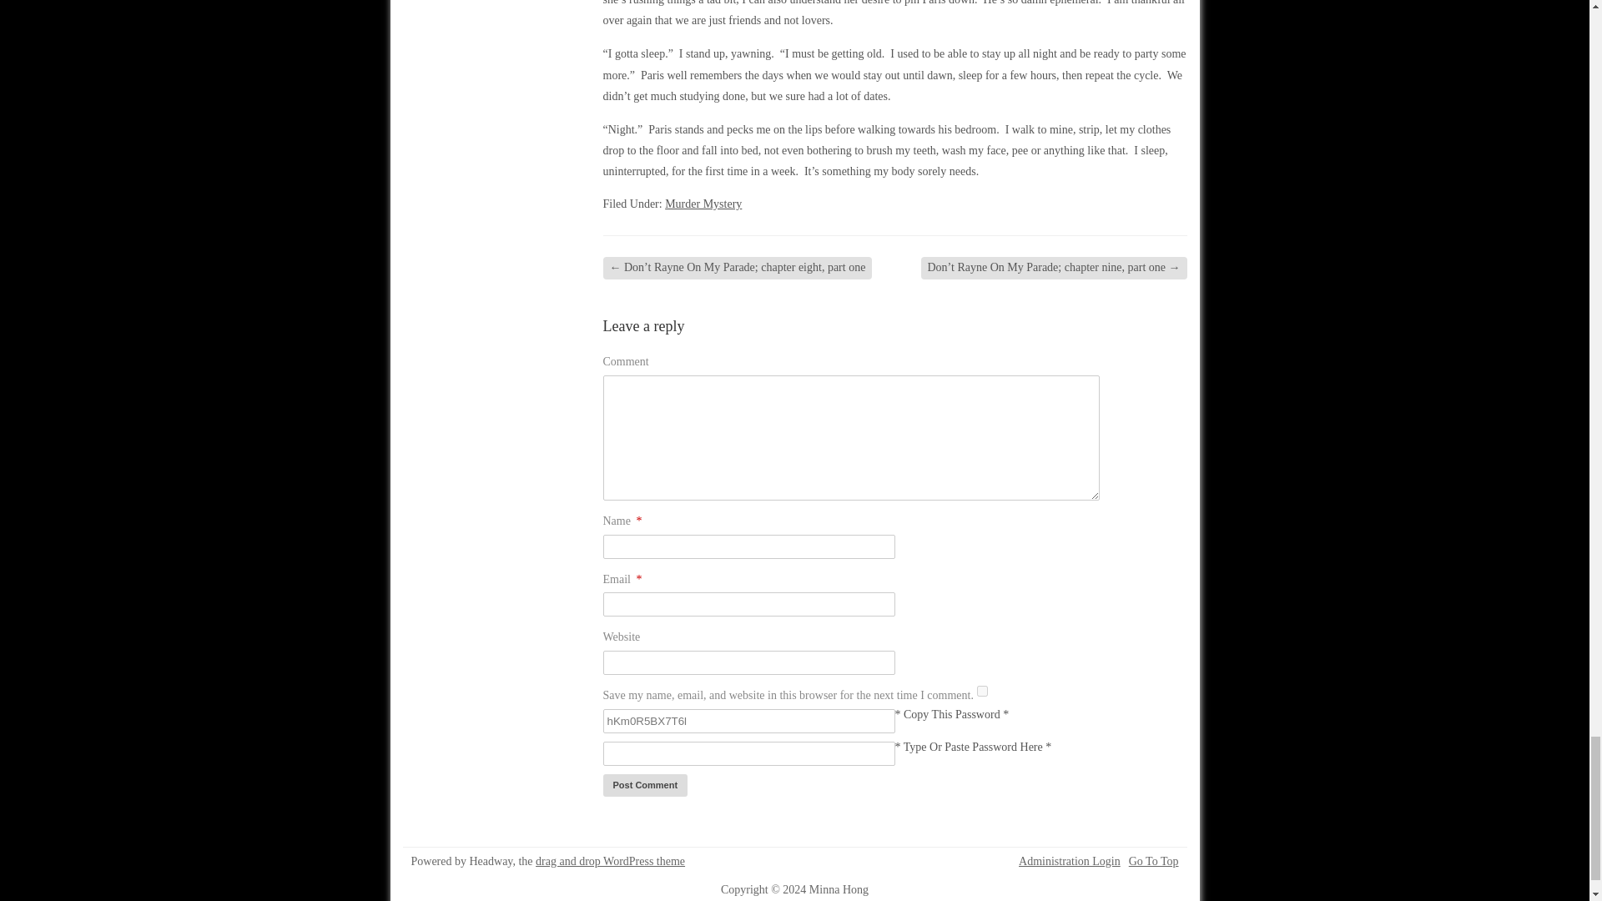 This screenshot has height=901, width=1602. What do you see at coordinates (748, 721) in the screenshot?
I see `hKm0R5BX7T6l` at bounding box center [748, 721].